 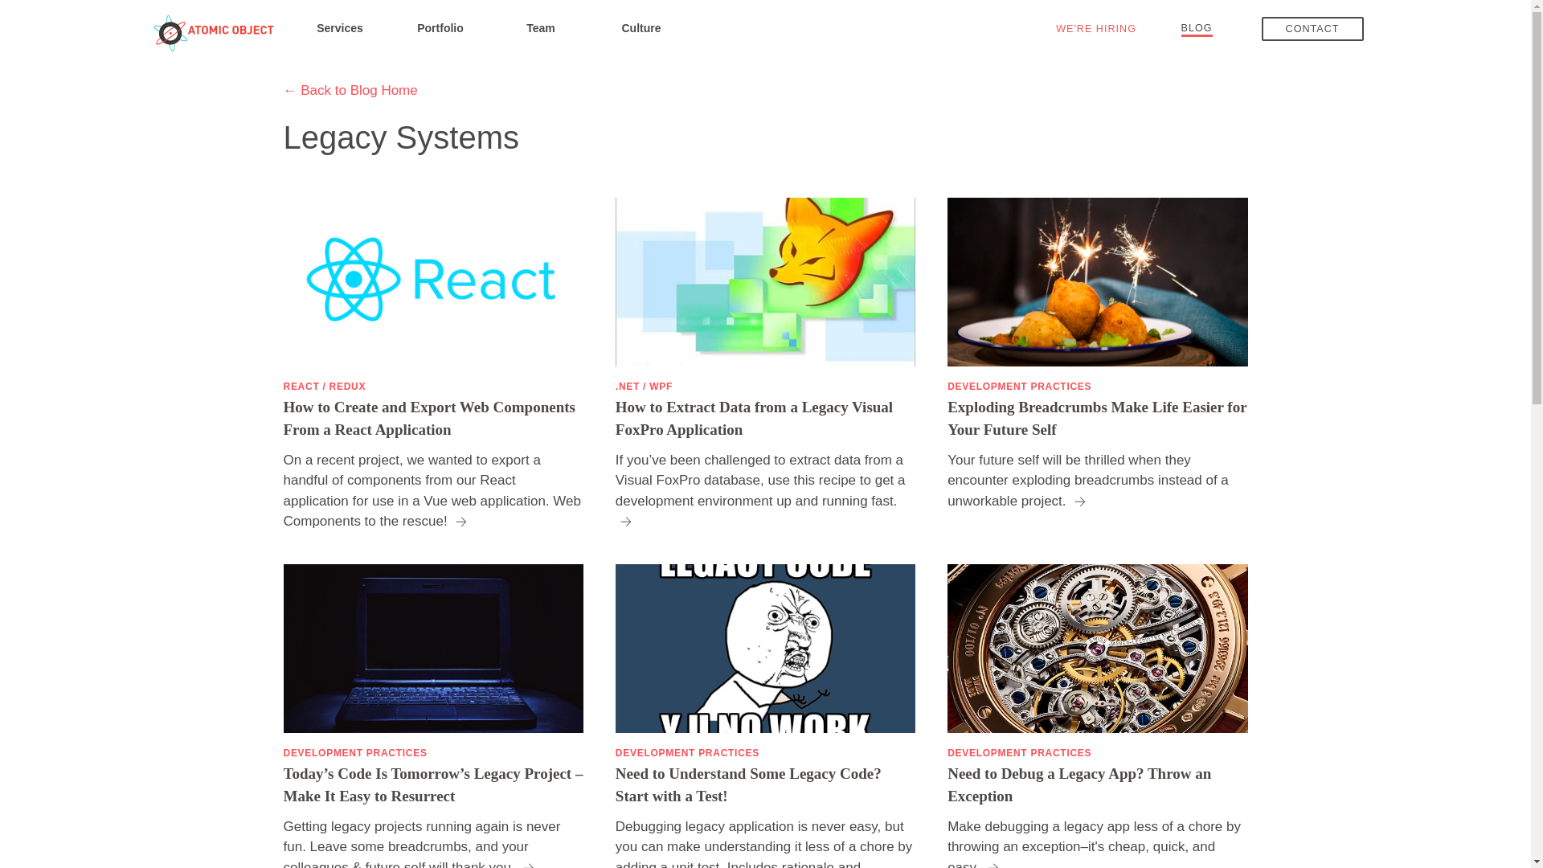 What do you see at coordinates (641, 27) in the screenshot?
I see `Culture` at bounding box center [641, 27].